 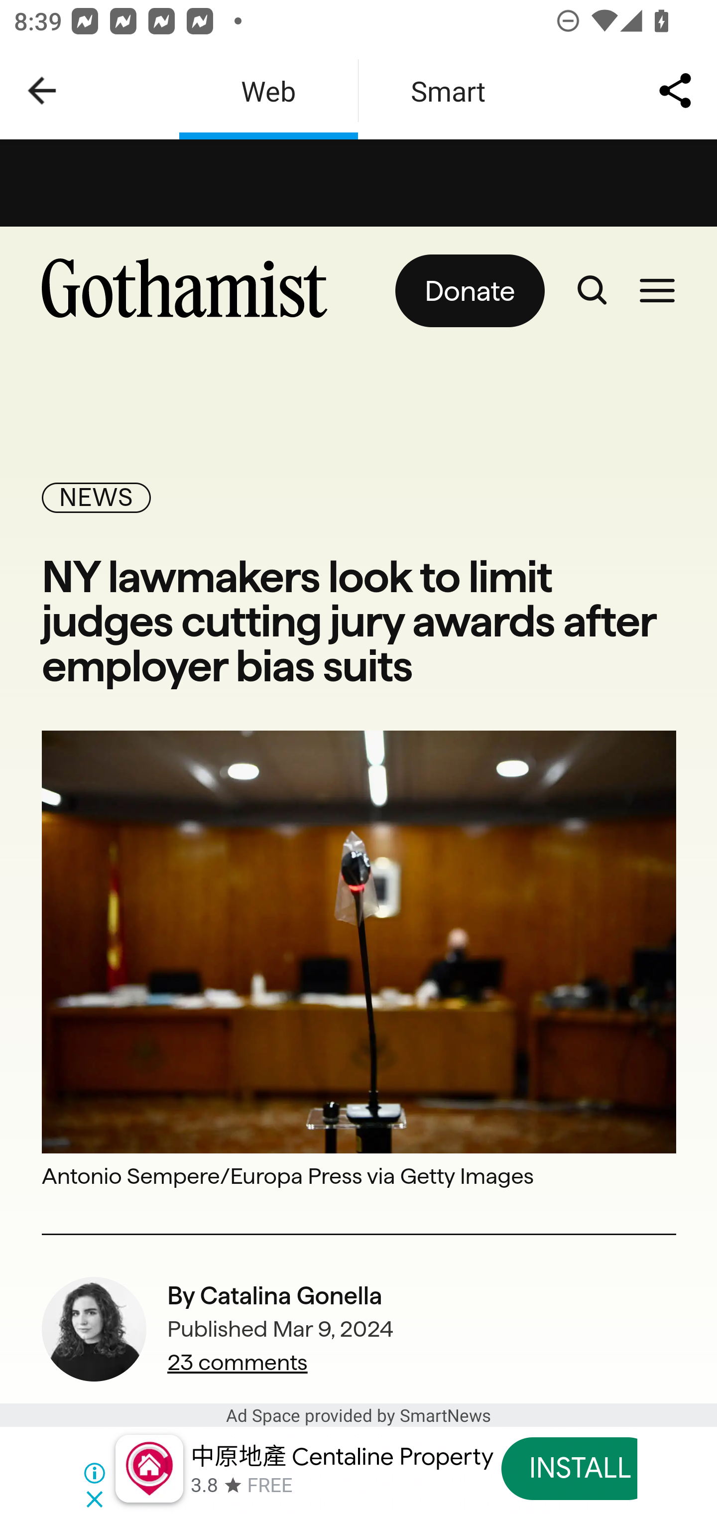 What do you see at coordinates (580, 1468) in the screenshot?
I see `INSTALL` at bounding box center [580, 1468].